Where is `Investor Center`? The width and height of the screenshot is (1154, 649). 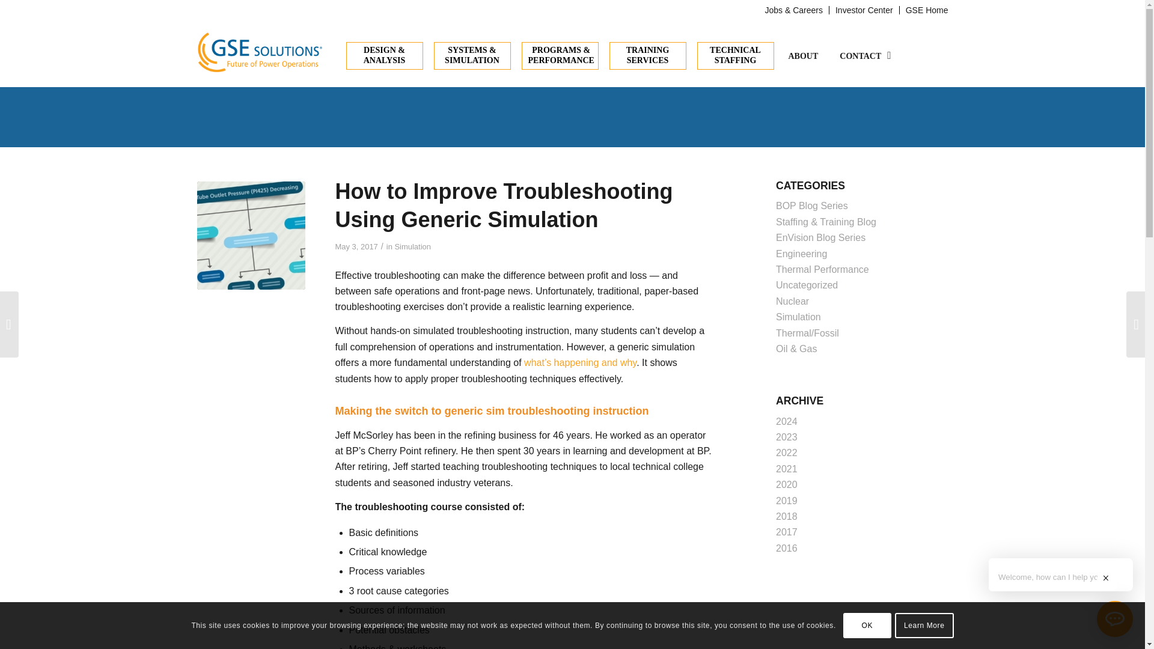
Investor Center is located at coordinates (864, 10).